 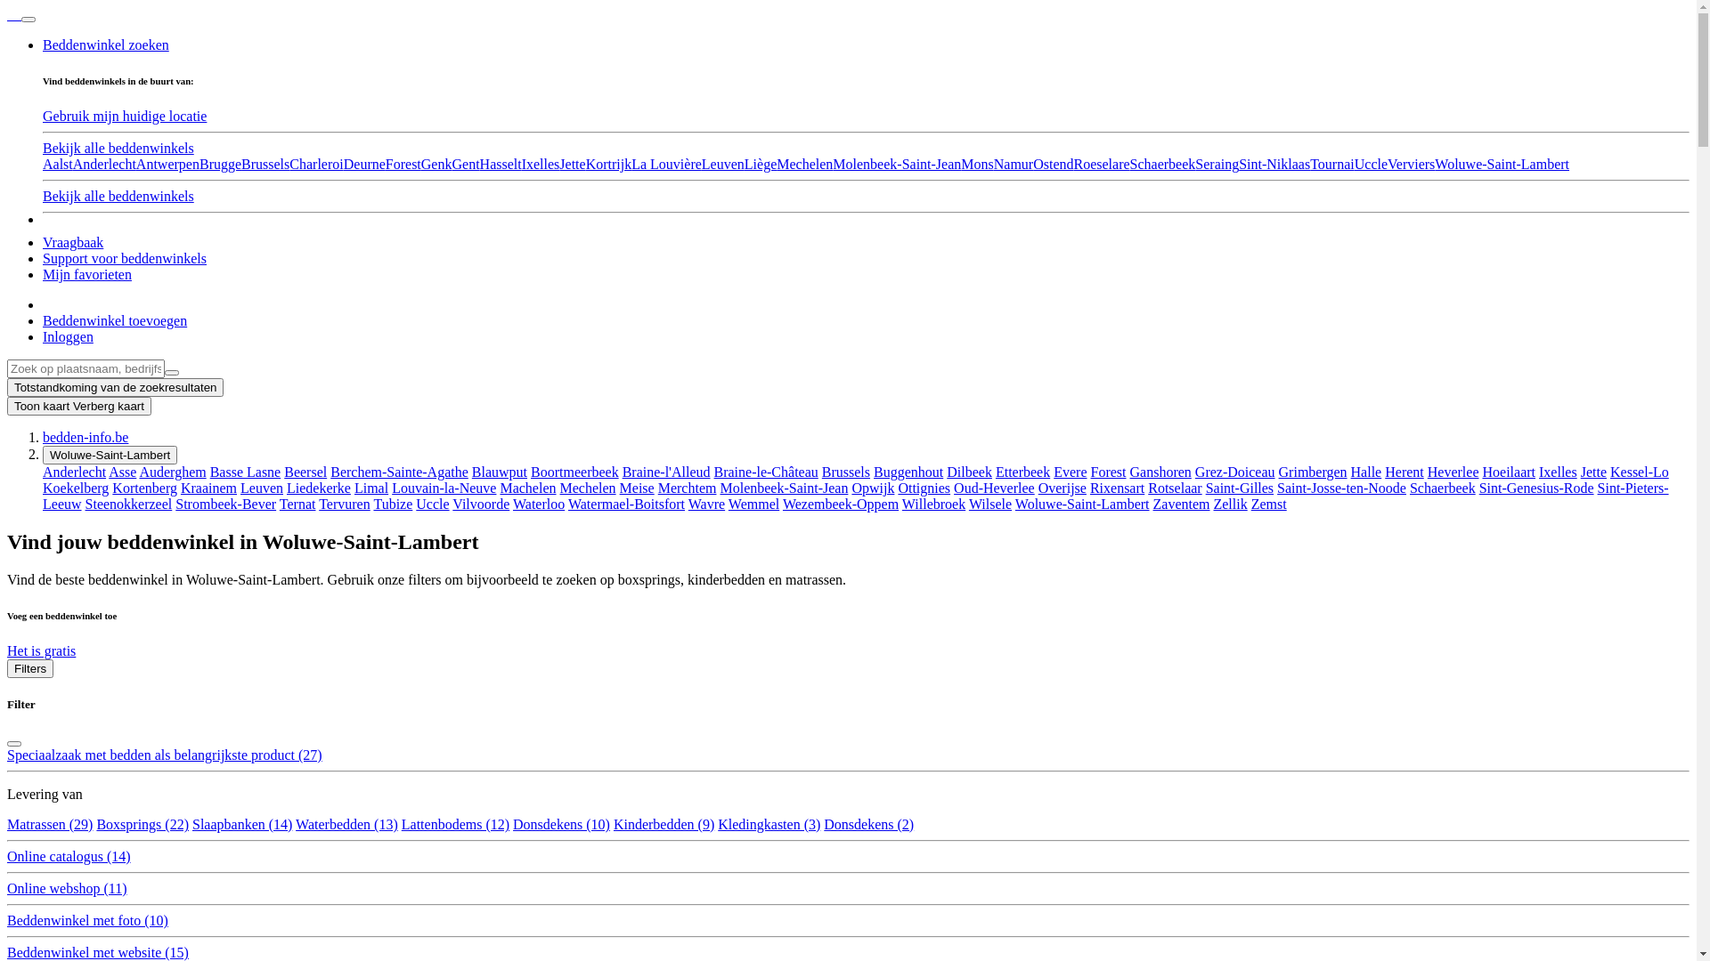 What do you see at coordinates (897, 164) in the screenshot?
I see `Molenbeek-Saint-Jean` at bounding box center [897, 164].